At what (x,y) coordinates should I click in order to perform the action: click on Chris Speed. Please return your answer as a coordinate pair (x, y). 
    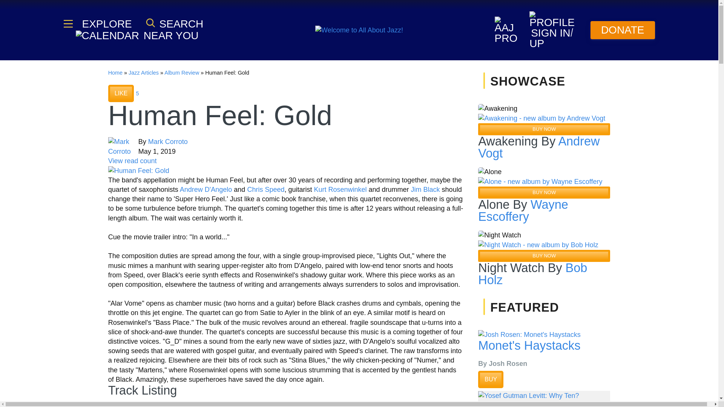
    Looking at the image, I should click on (265, 189).